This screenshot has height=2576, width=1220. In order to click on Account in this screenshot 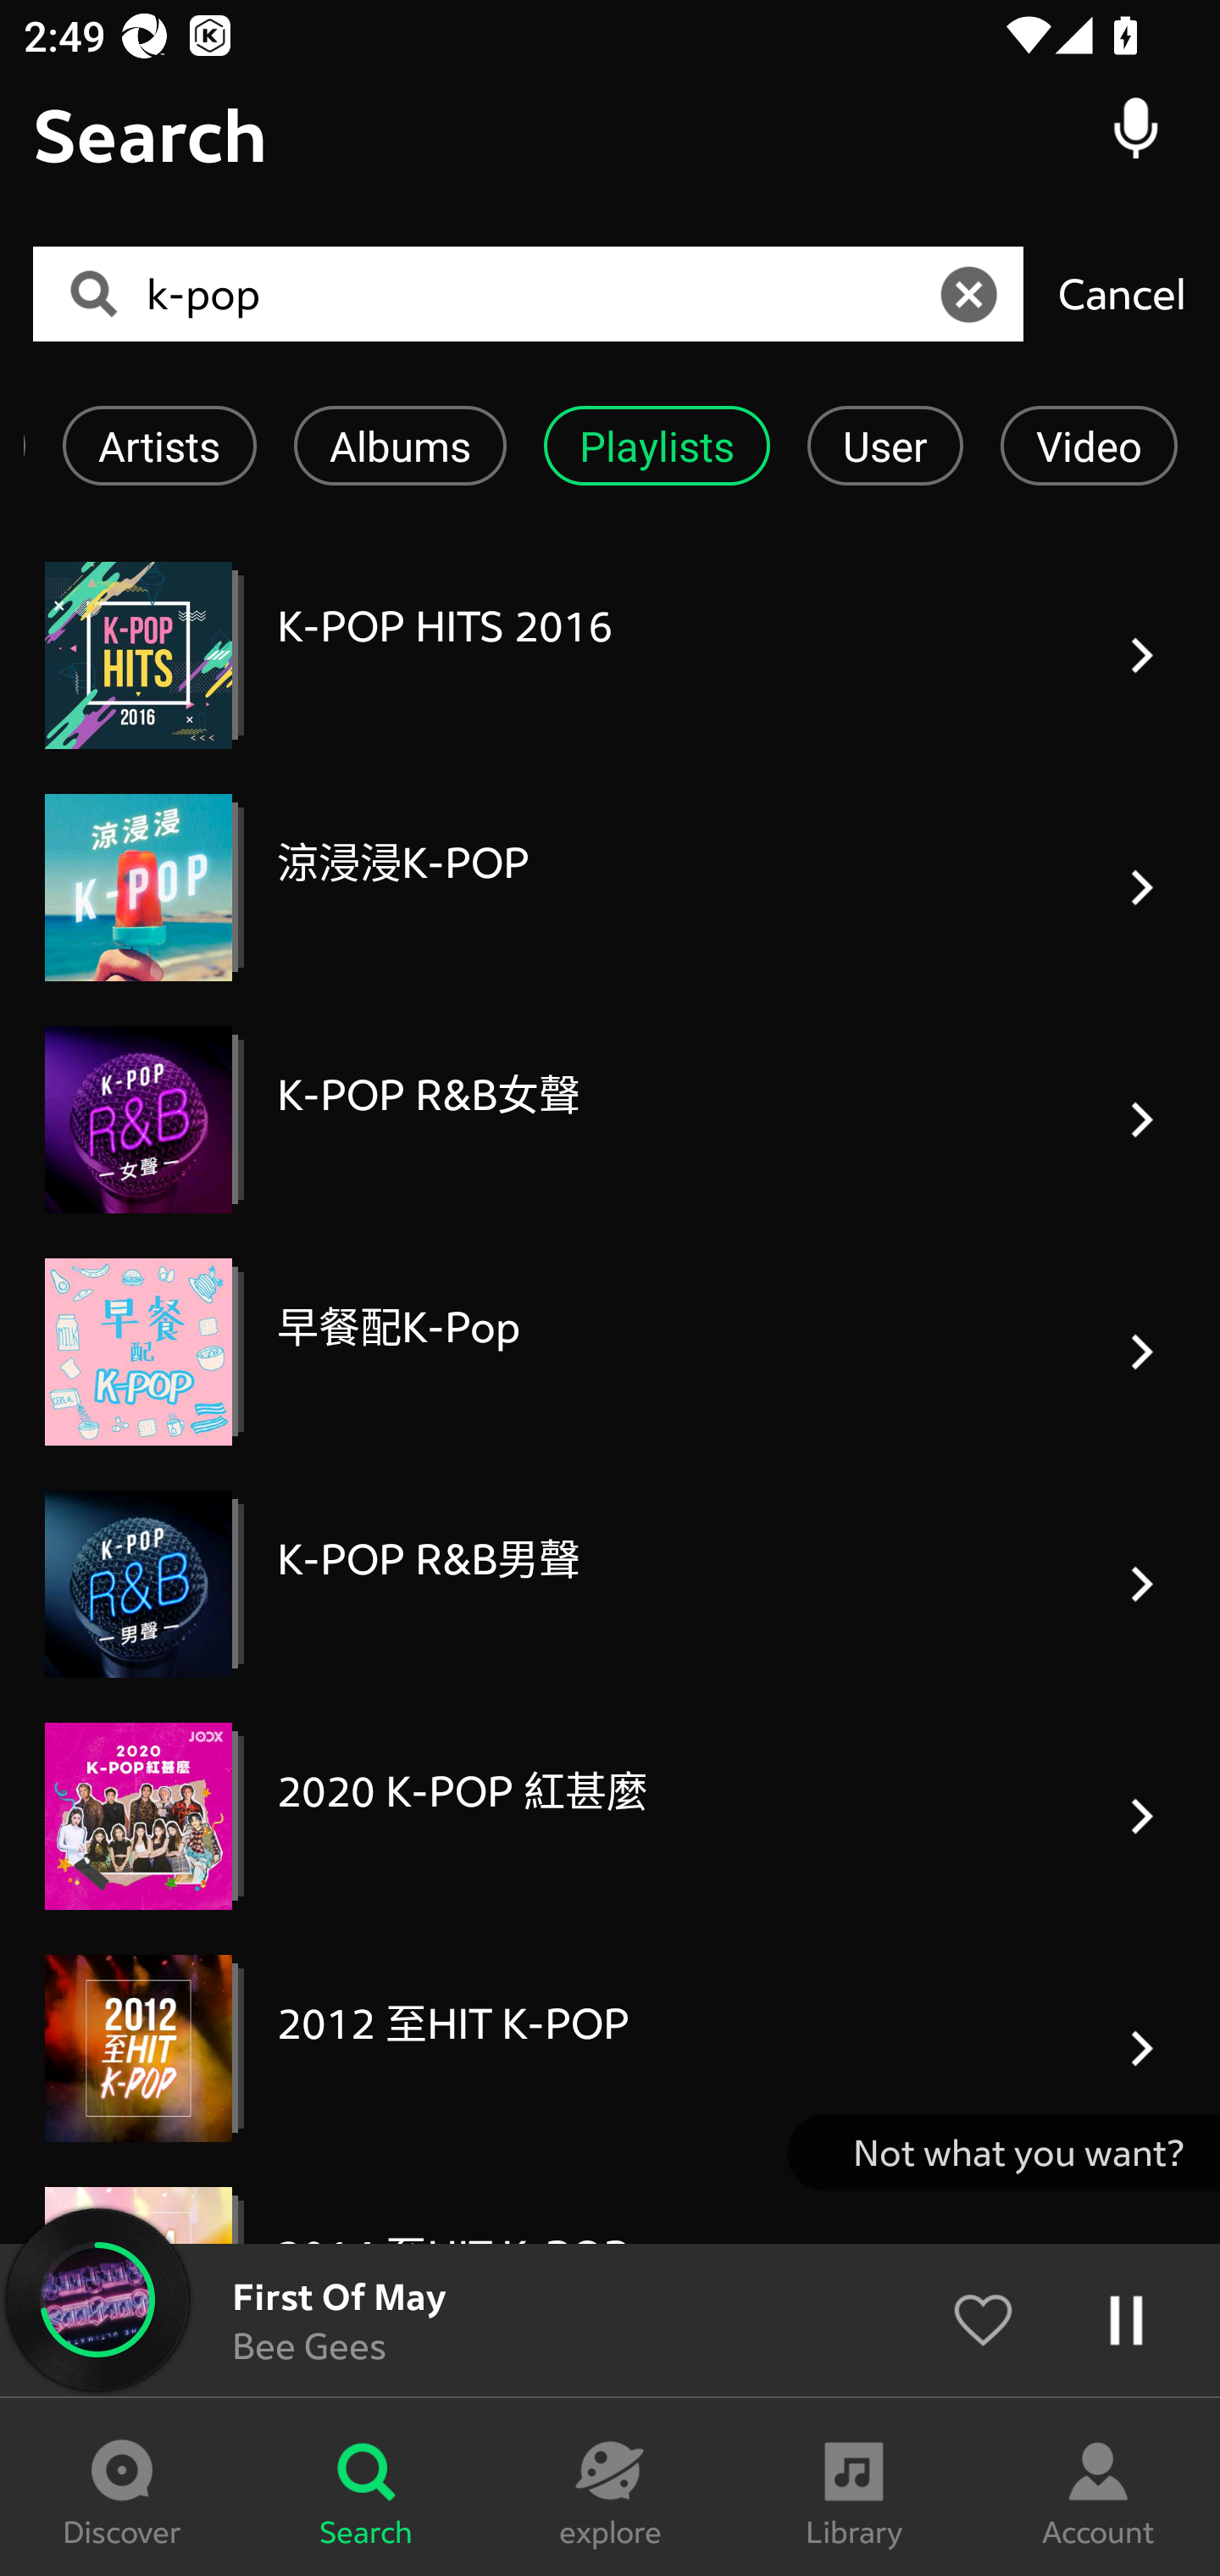, I will do `click(1098, 2487)`.